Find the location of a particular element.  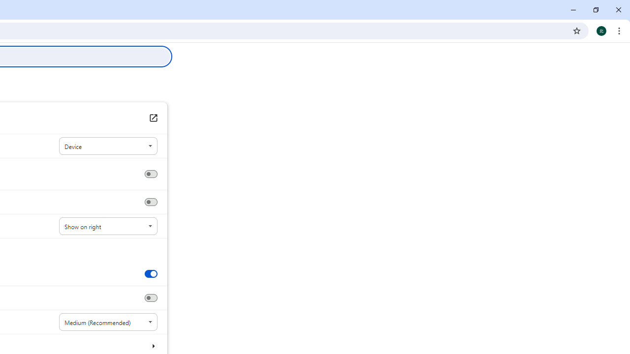

Show home button is located at coordinates (151, 174).